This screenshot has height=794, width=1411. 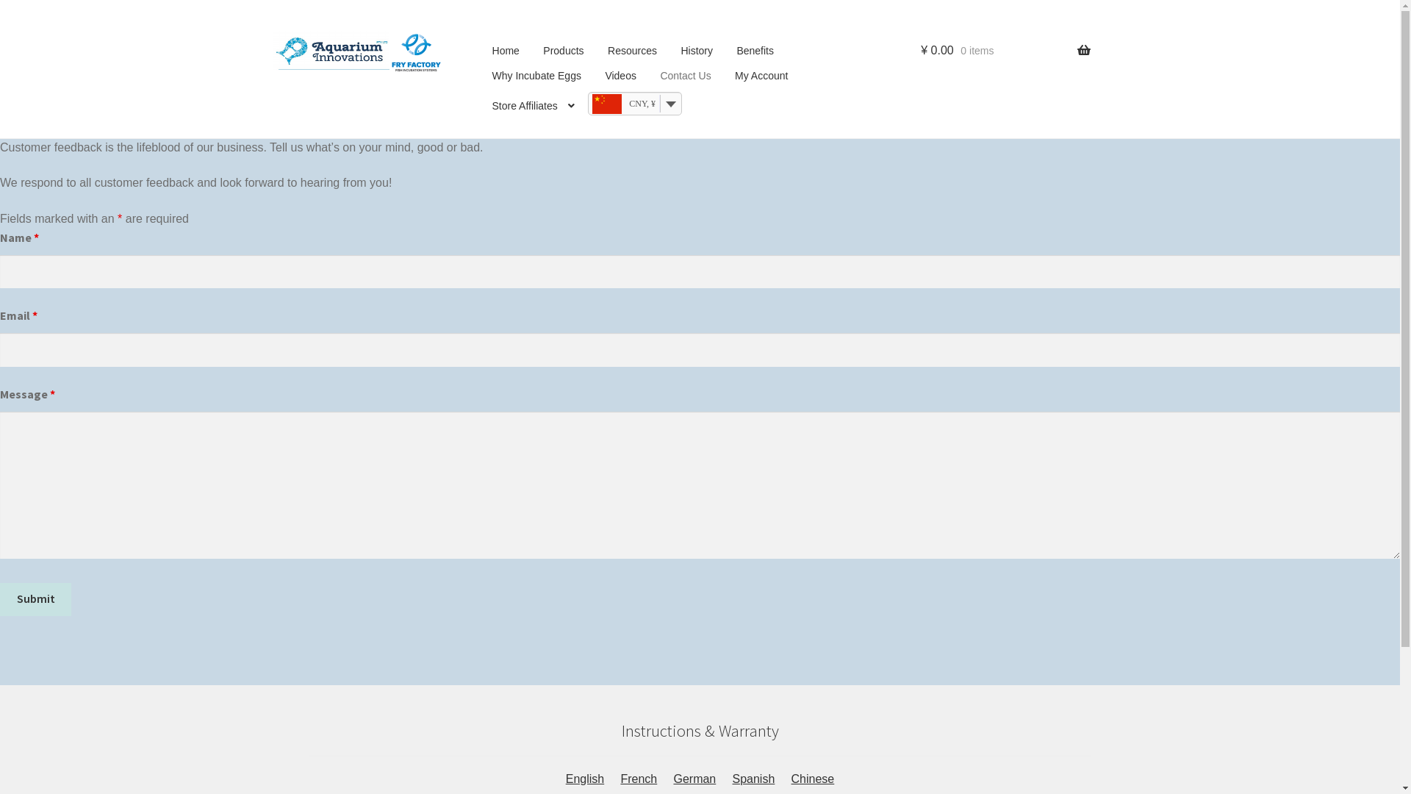 What do you see at coordinates (563, 54) in the screenshot?
I see `Products` at bounding box center [563, 54].